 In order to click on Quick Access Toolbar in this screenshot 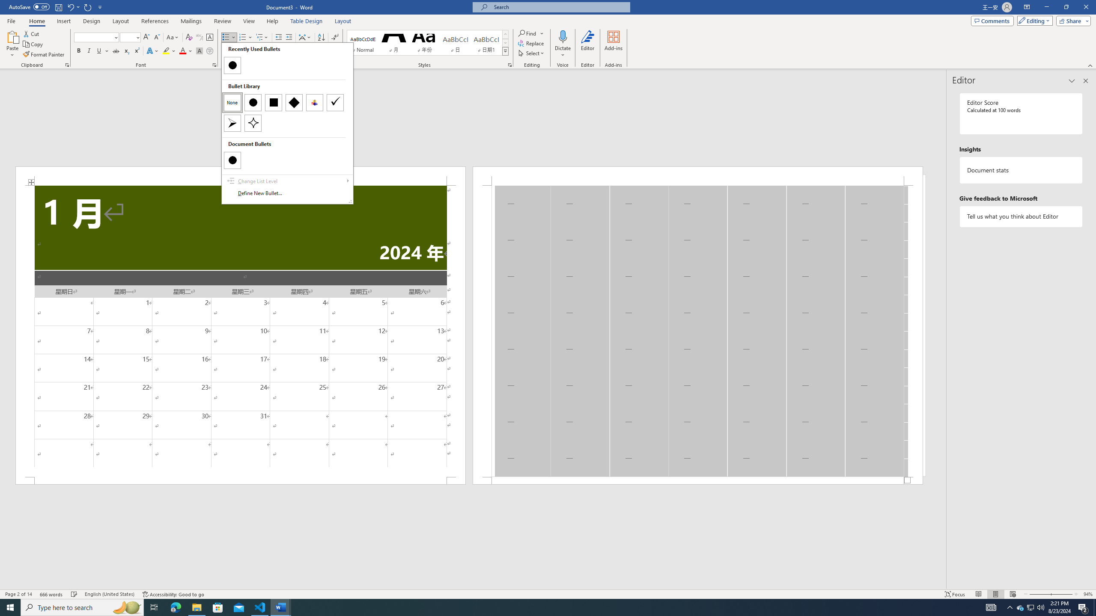, I will do `click(57, 7)`.